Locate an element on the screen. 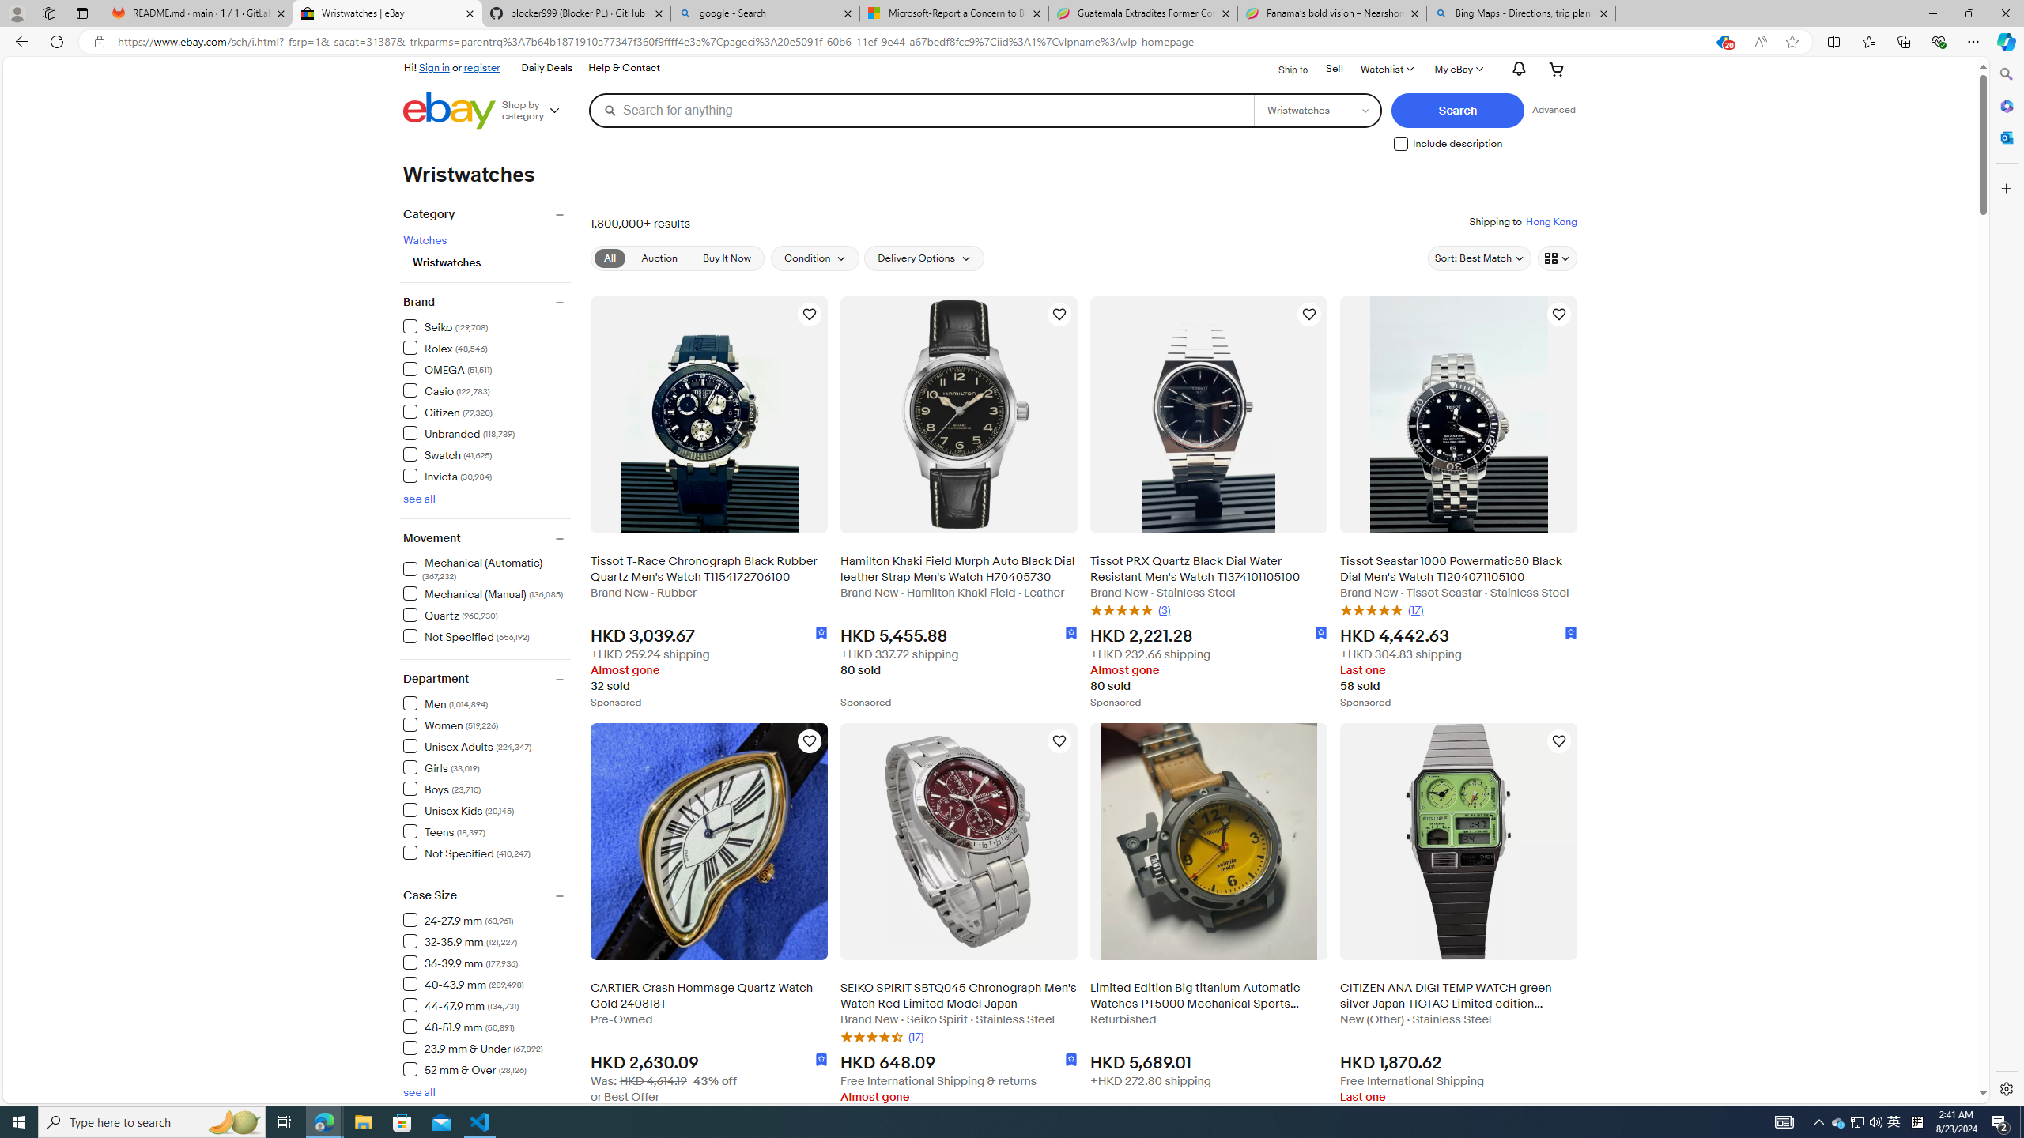  Mechanical (Manual) (136,085) Items is located at coordinates (484, 593).